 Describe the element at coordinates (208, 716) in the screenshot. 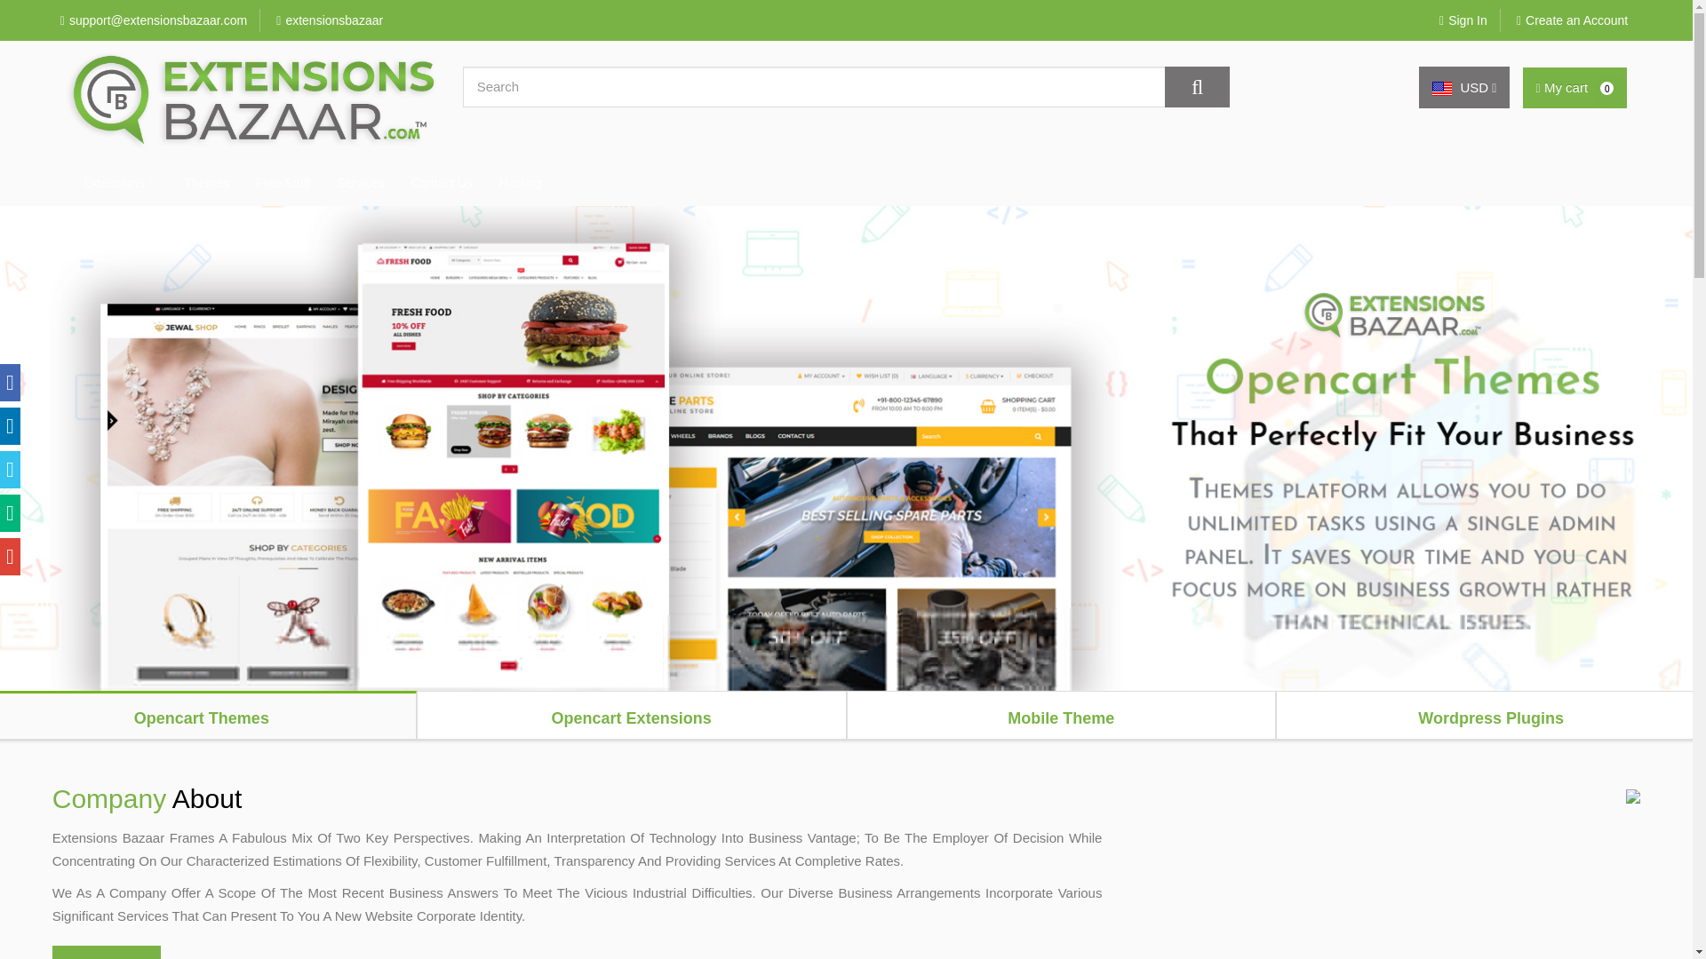

I see `Opencart Themes` at that location.